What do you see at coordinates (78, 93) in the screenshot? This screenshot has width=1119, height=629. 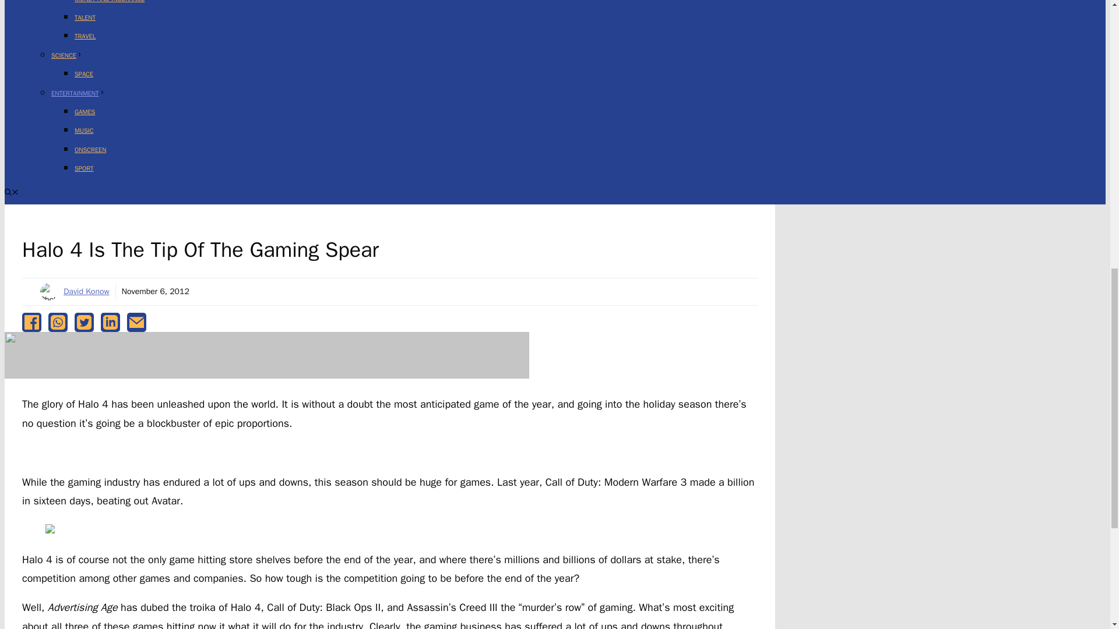 I see `ENTERTAINMENT` at bounding box center [78, 93].